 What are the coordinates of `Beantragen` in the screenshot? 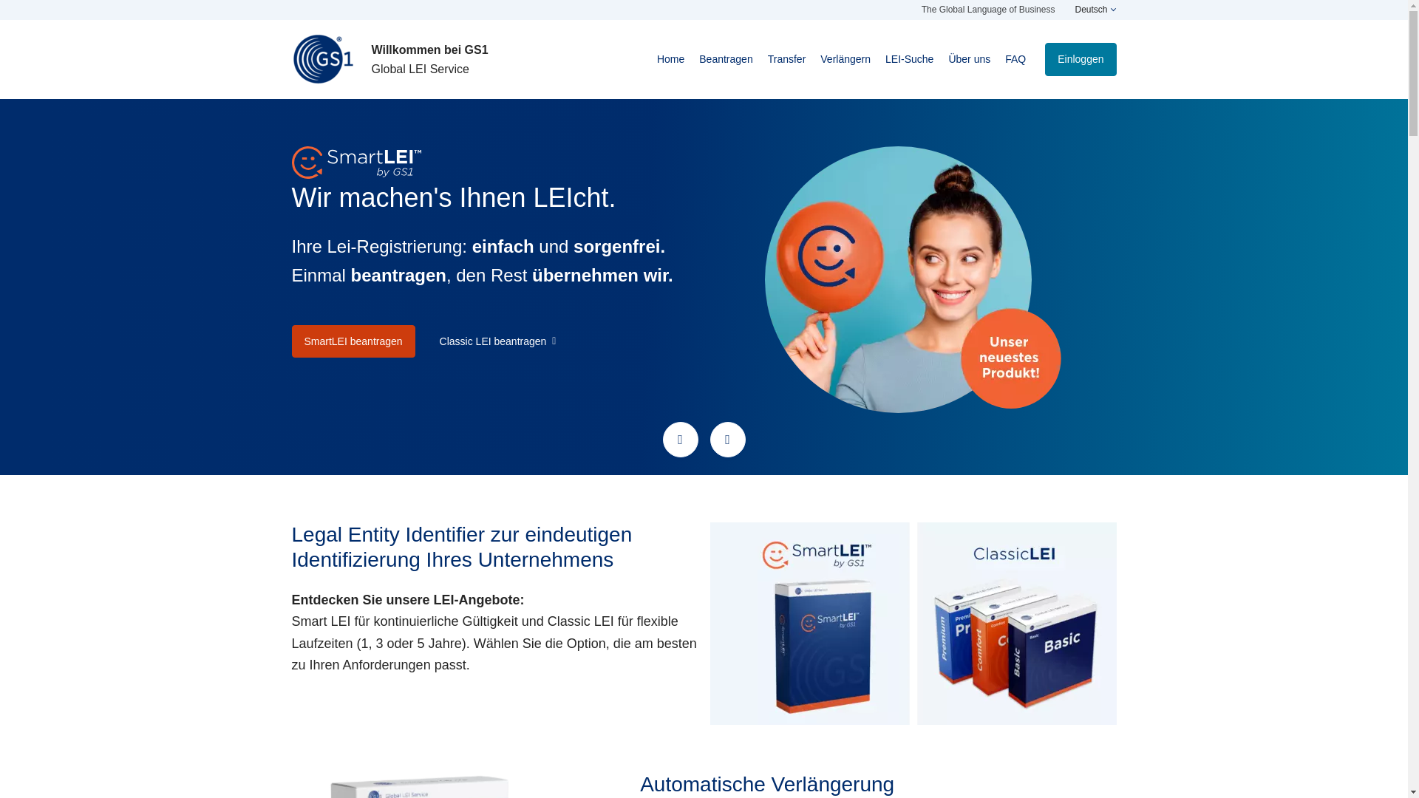 It's located at (726, 59).